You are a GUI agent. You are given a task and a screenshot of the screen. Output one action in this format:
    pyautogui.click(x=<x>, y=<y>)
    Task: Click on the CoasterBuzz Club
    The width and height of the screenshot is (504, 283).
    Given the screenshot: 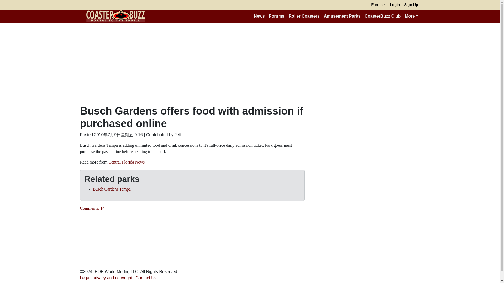 What is the action you would take?
    pyautogui.click(x=382, y=16)
    